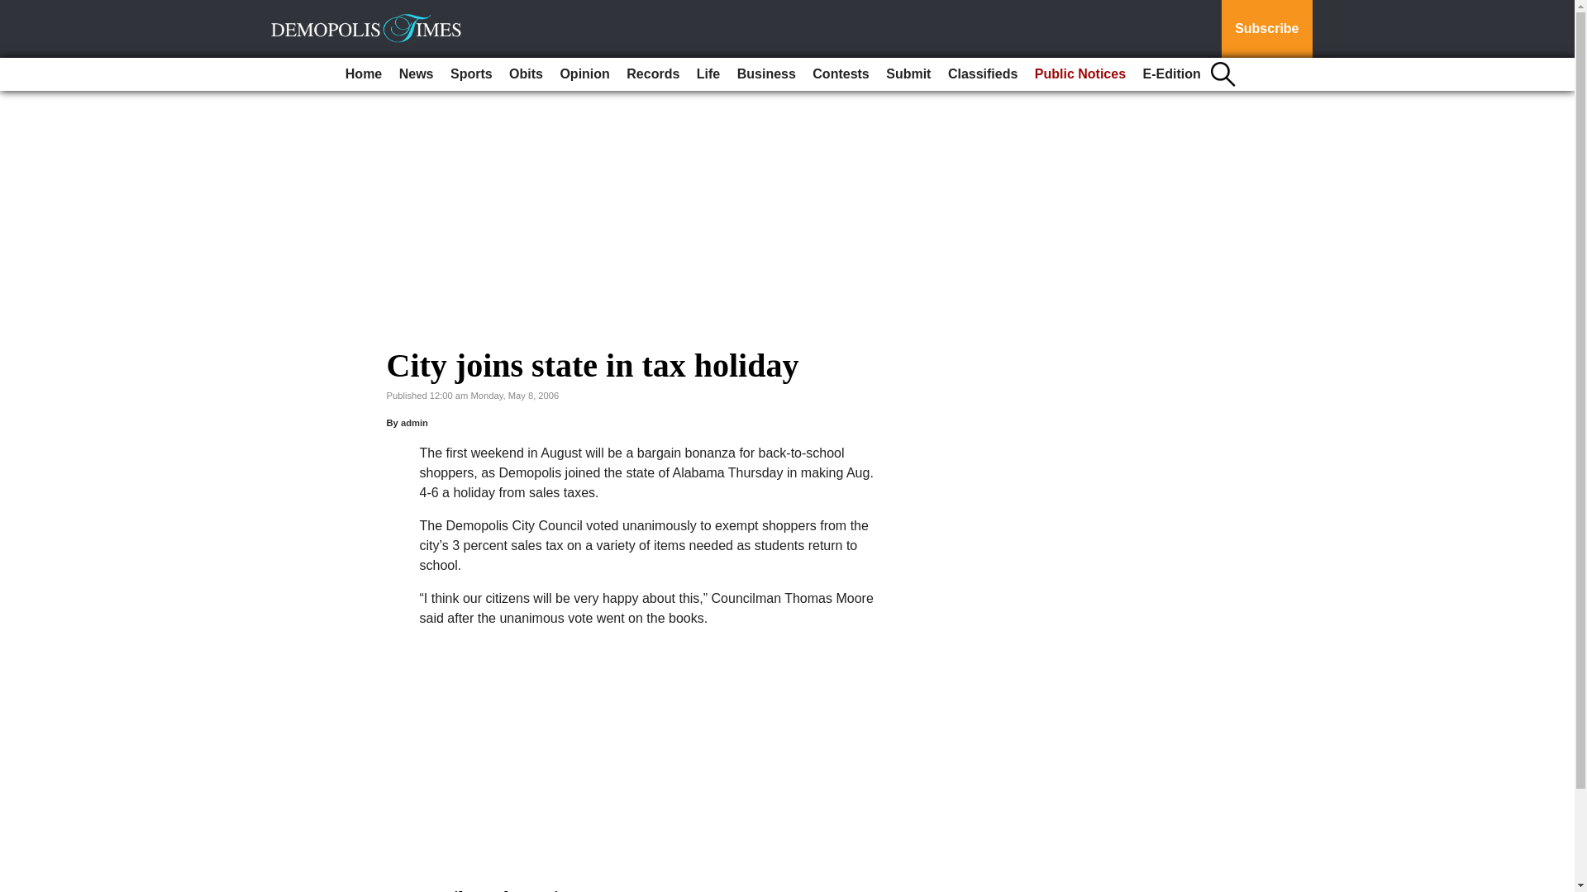 This screenshot has height=892, width=1587. What do you see at coordinates (415, 423) in the screenshot?
I see `admin` at bounding box center [415, 423].